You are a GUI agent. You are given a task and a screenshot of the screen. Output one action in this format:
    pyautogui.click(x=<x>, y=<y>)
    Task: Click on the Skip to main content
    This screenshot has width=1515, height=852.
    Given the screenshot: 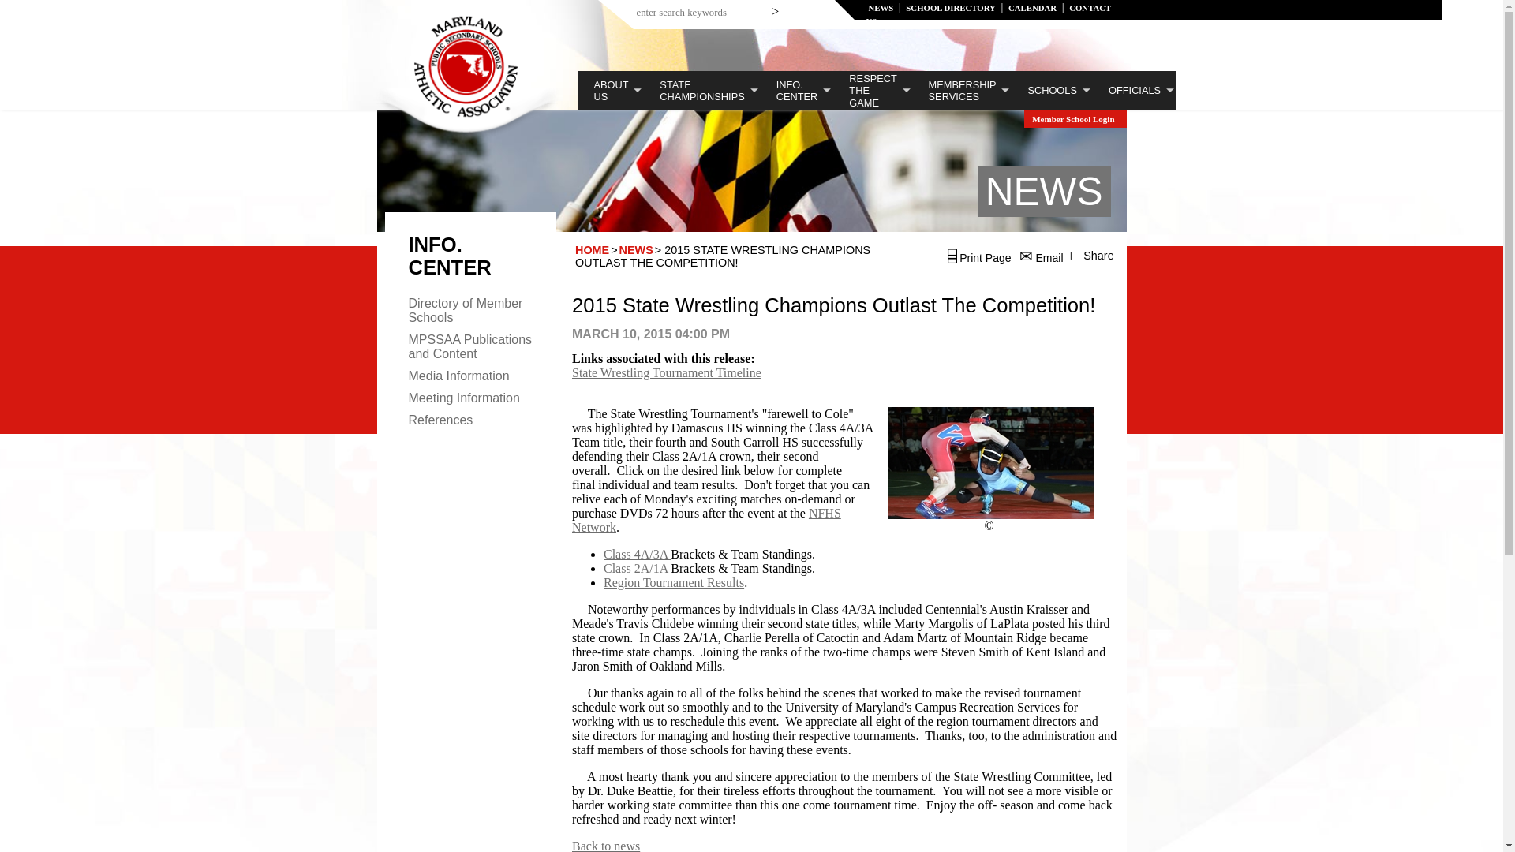 What is the action you would take?
    pyautogui.click(x=819, y=23)
    